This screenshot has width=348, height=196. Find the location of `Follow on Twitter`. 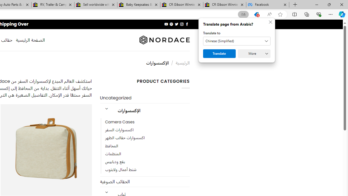

Follow on Twitter is located at coordinates (176, 24).